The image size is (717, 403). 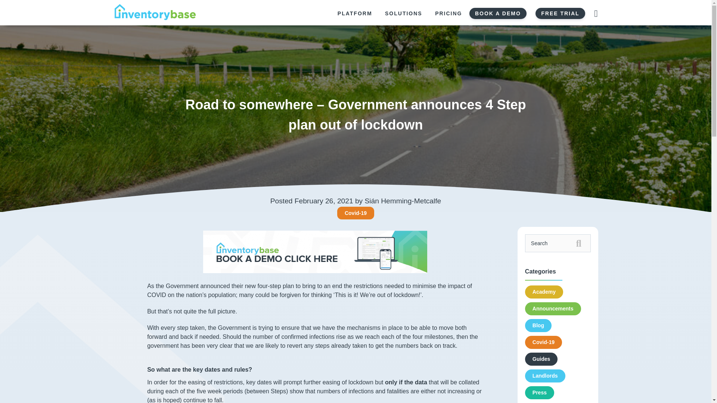 I want to click on Search, so click(x=558, y=243).